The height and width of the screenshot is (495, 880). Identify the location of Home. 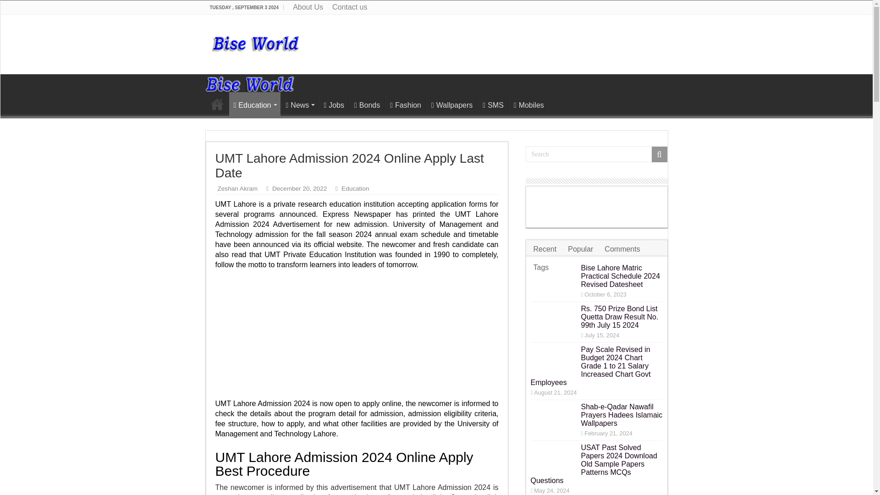
(217, 104).